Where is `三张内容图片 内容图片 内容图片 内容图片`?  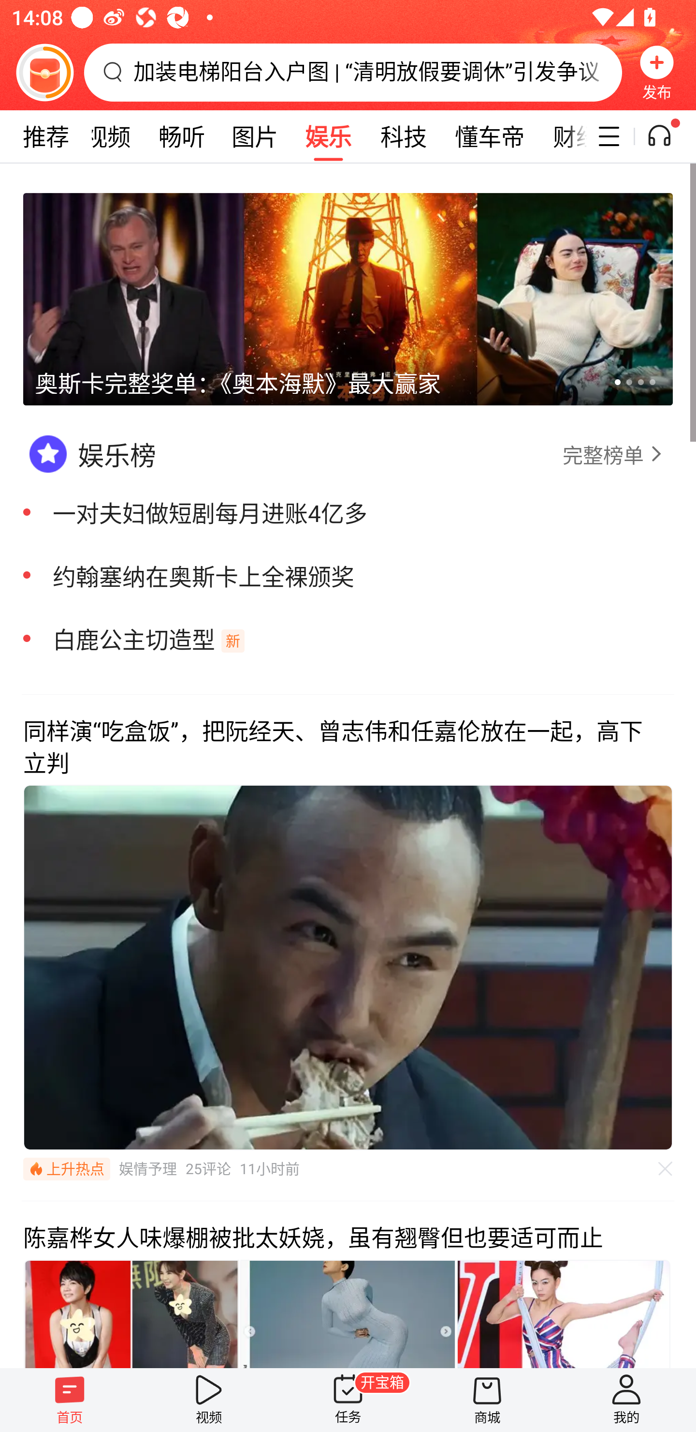
三张内容图片 内容图片 内容图片 内容图片 is located at coordinates (348, 1313).